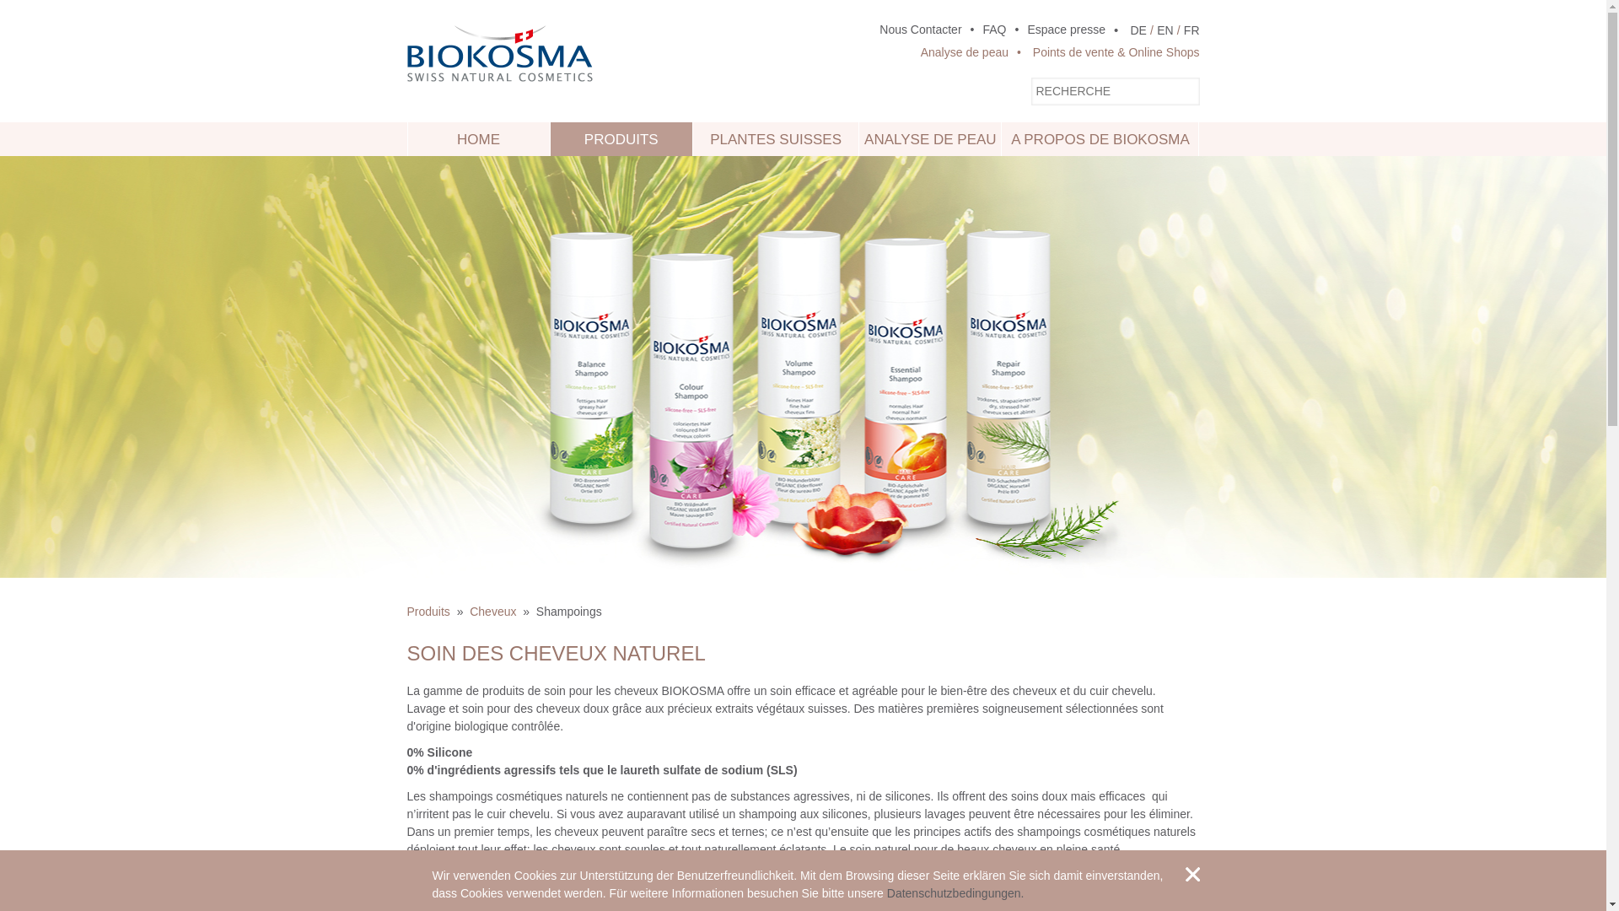 The width and height of the screenshot is (1619, 911). Describe the element at coordinates (492, 612) in the screenshot. I see `Cheveux` at that location.